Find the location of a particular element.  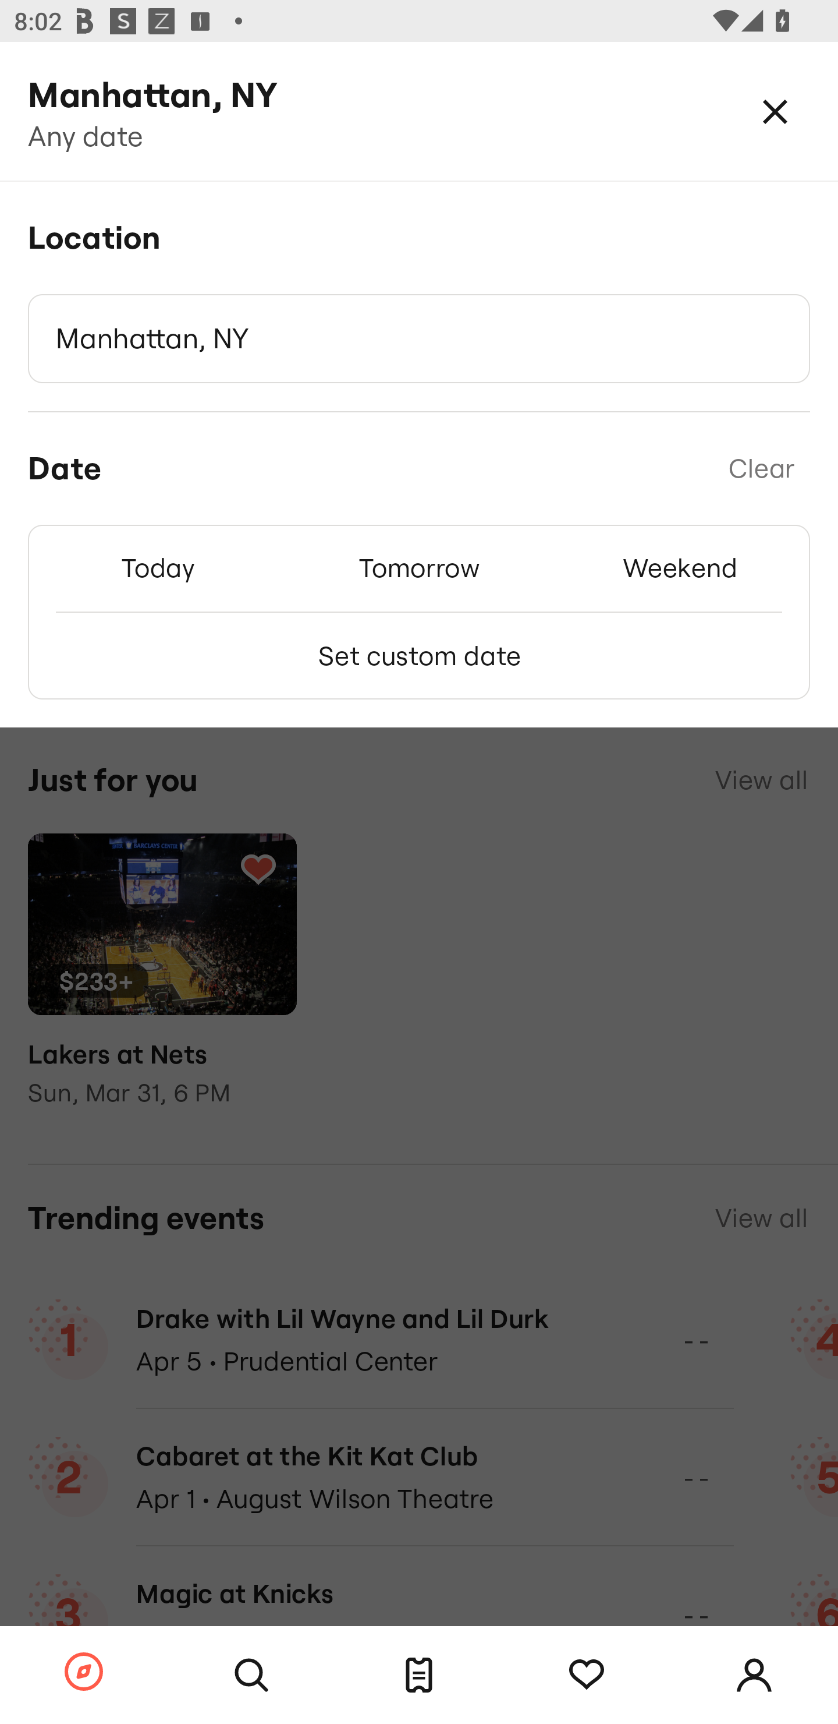

Close is located at coordinates (775, 111).